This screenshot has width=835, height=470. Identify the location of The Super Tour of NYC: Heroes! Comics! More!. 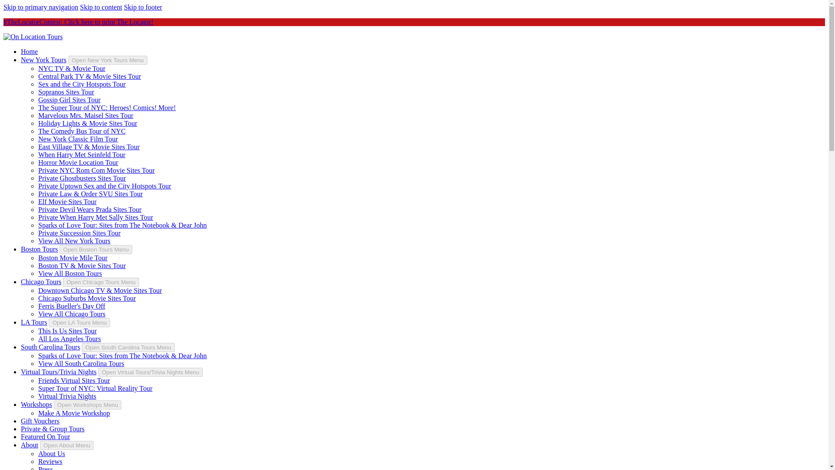
(107, 107).